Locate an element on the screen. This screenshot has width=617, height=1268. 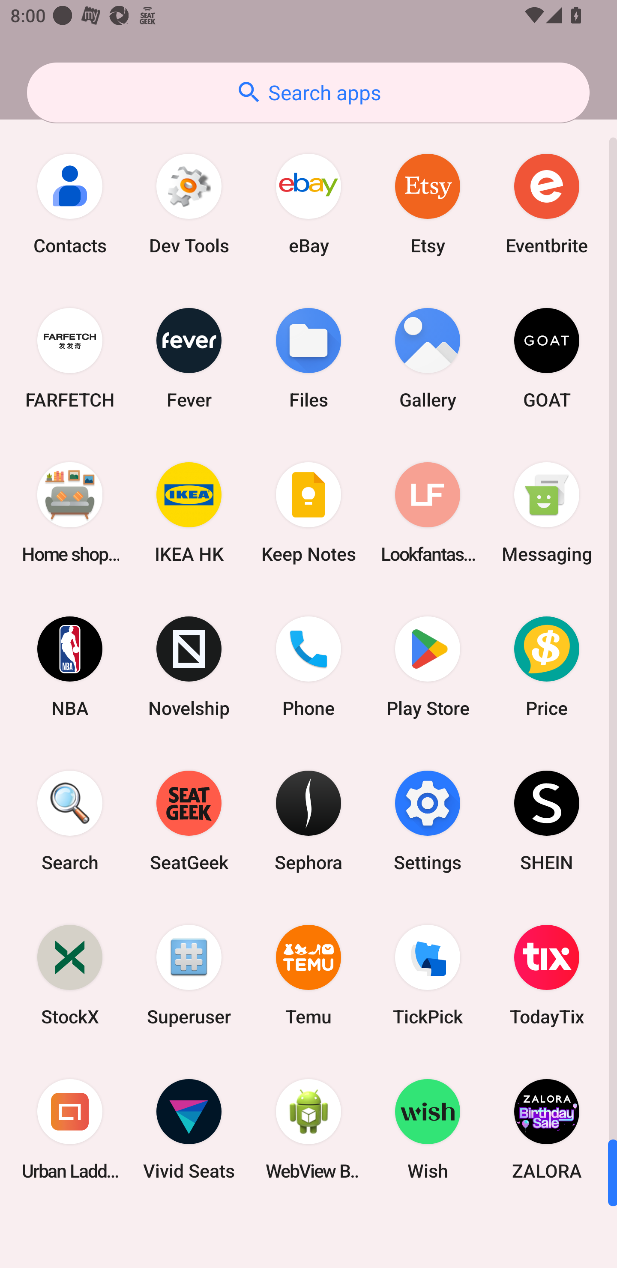
Gallery is located at coordinates (428, 358).